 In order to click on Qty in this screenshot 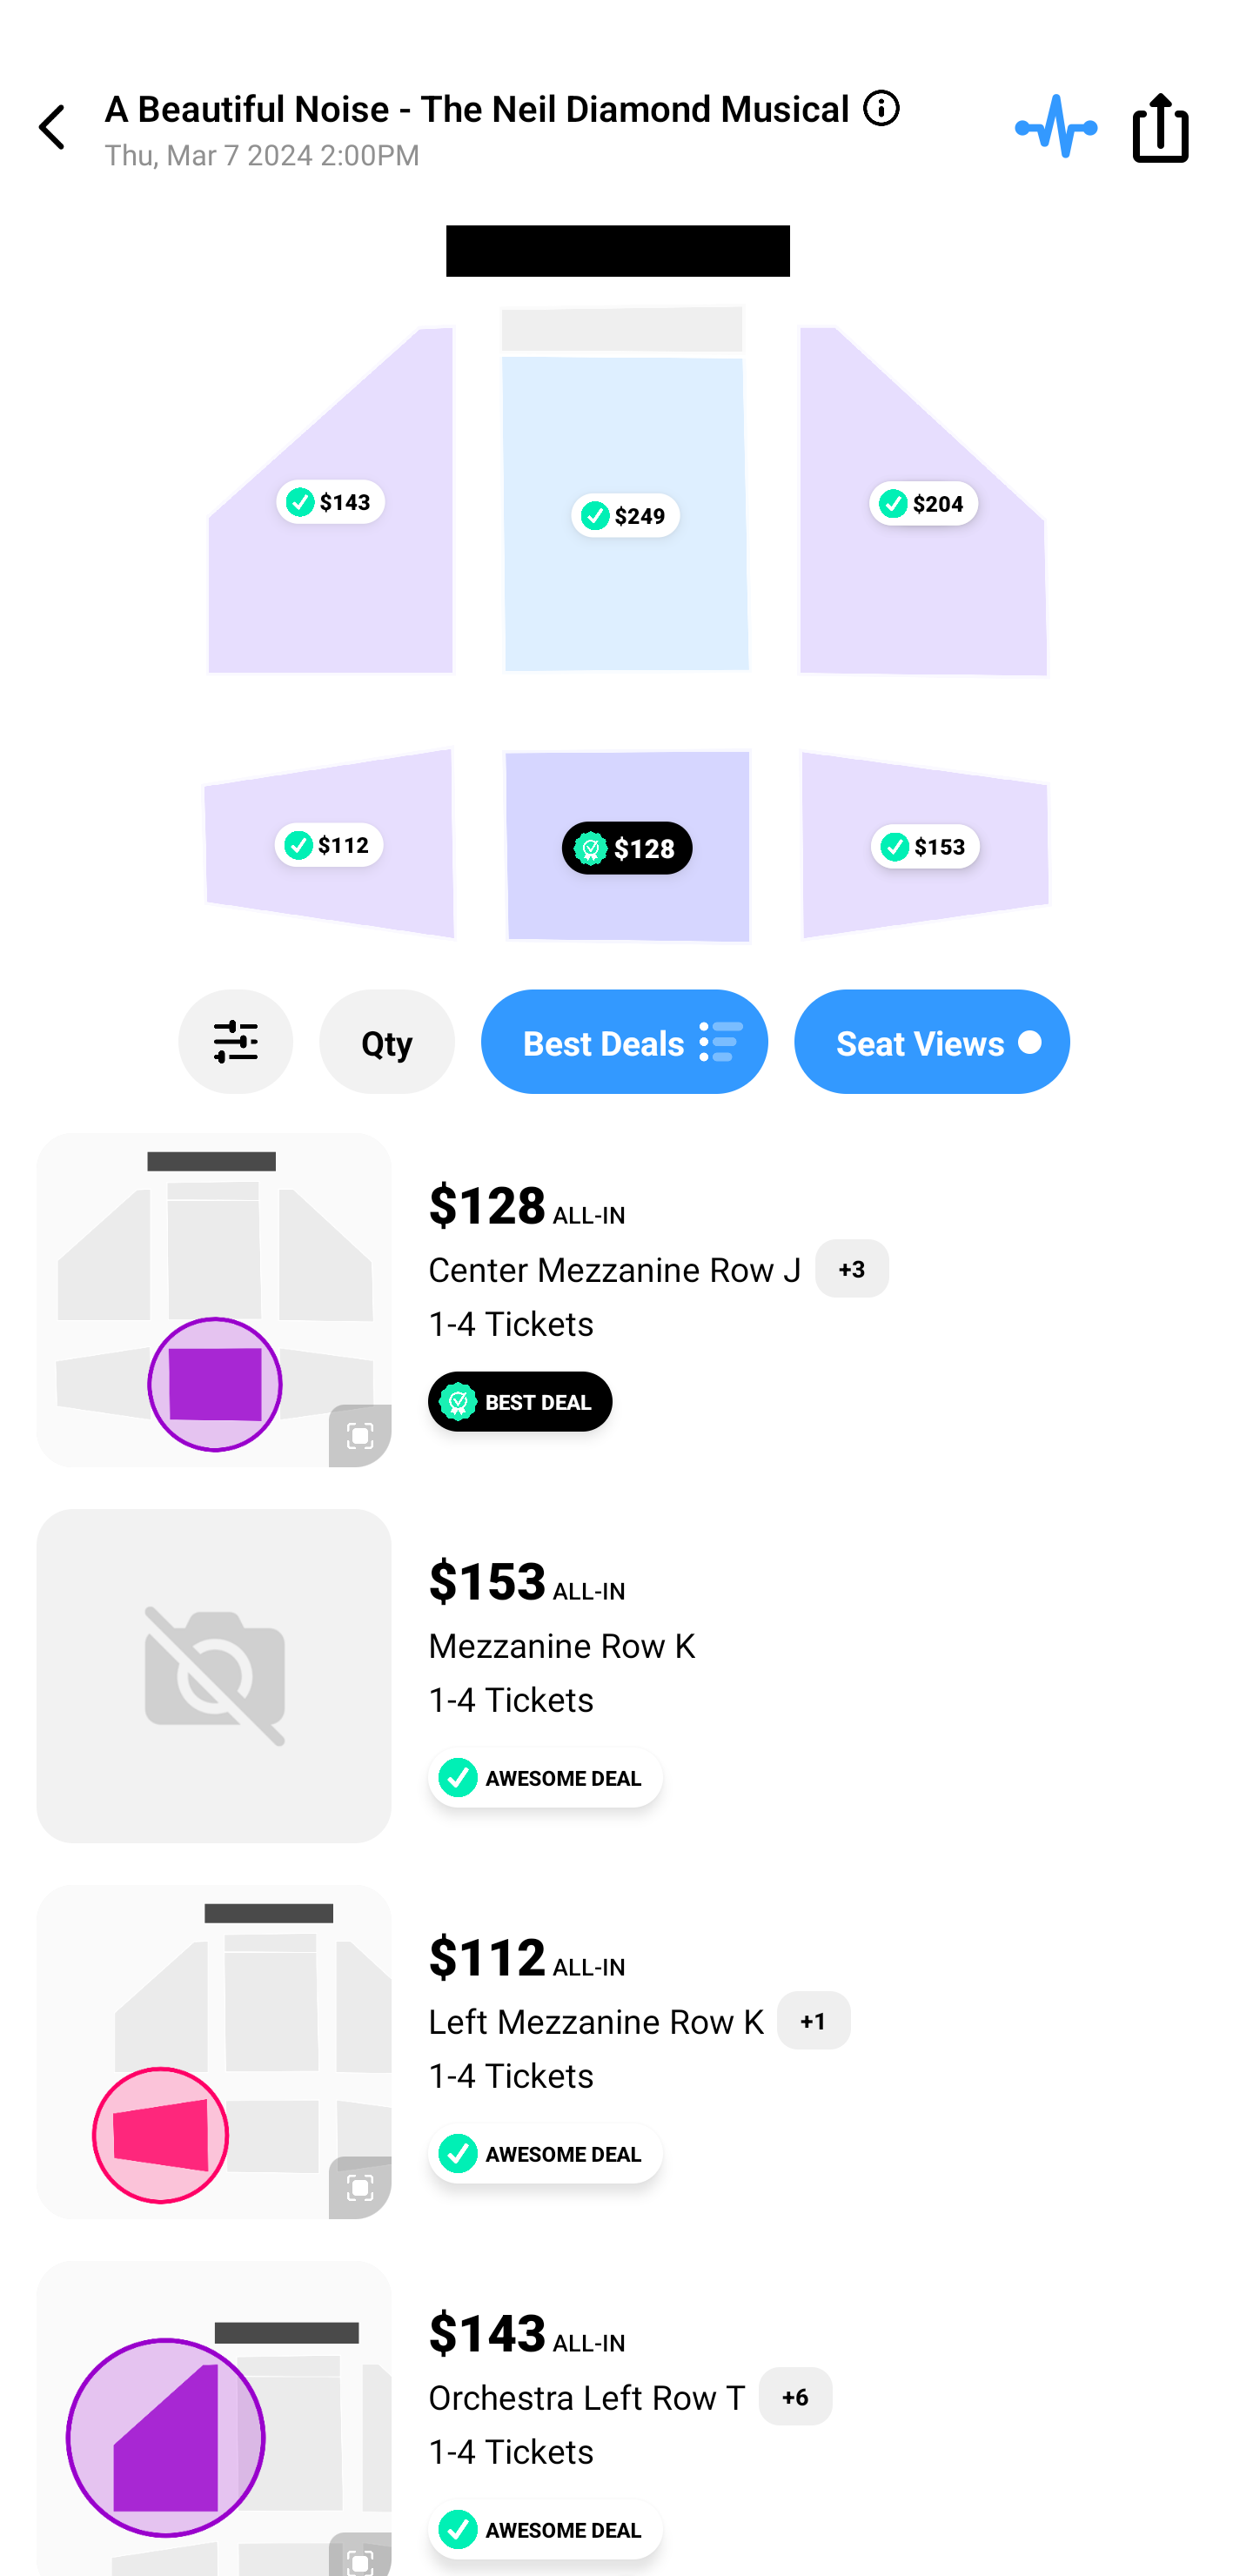, I will do `click(386, 1042)`.